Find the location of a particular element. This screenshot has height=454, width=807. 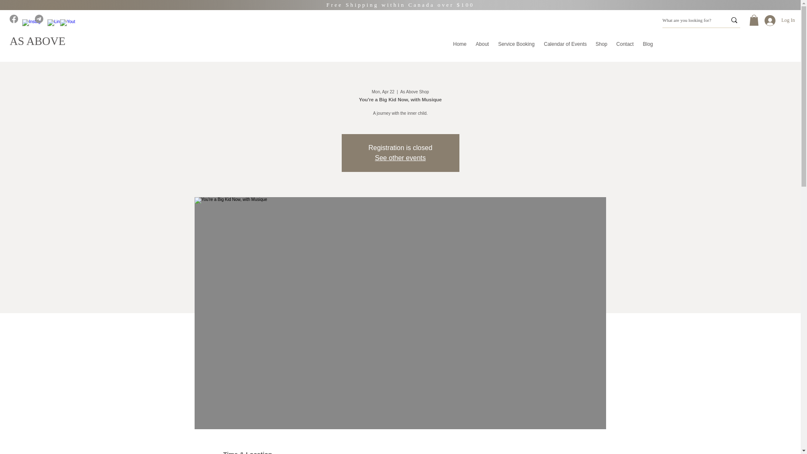

Contact is located at coordinates (625, 44).